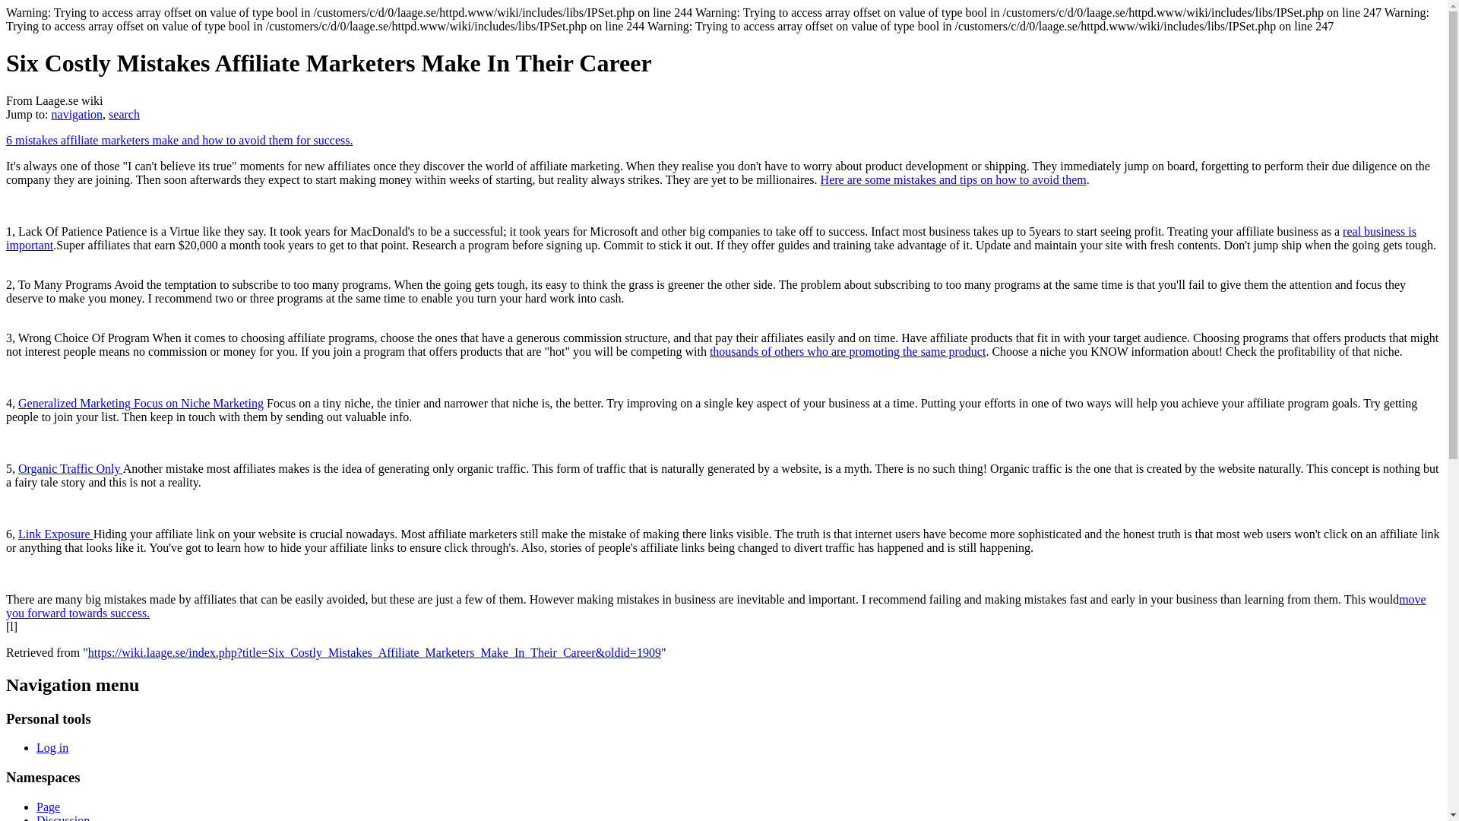  What do you see at coordinates (70, 468) in the screenshot?
I see `Organic Traffic Only` at bounding box center [70, 468].